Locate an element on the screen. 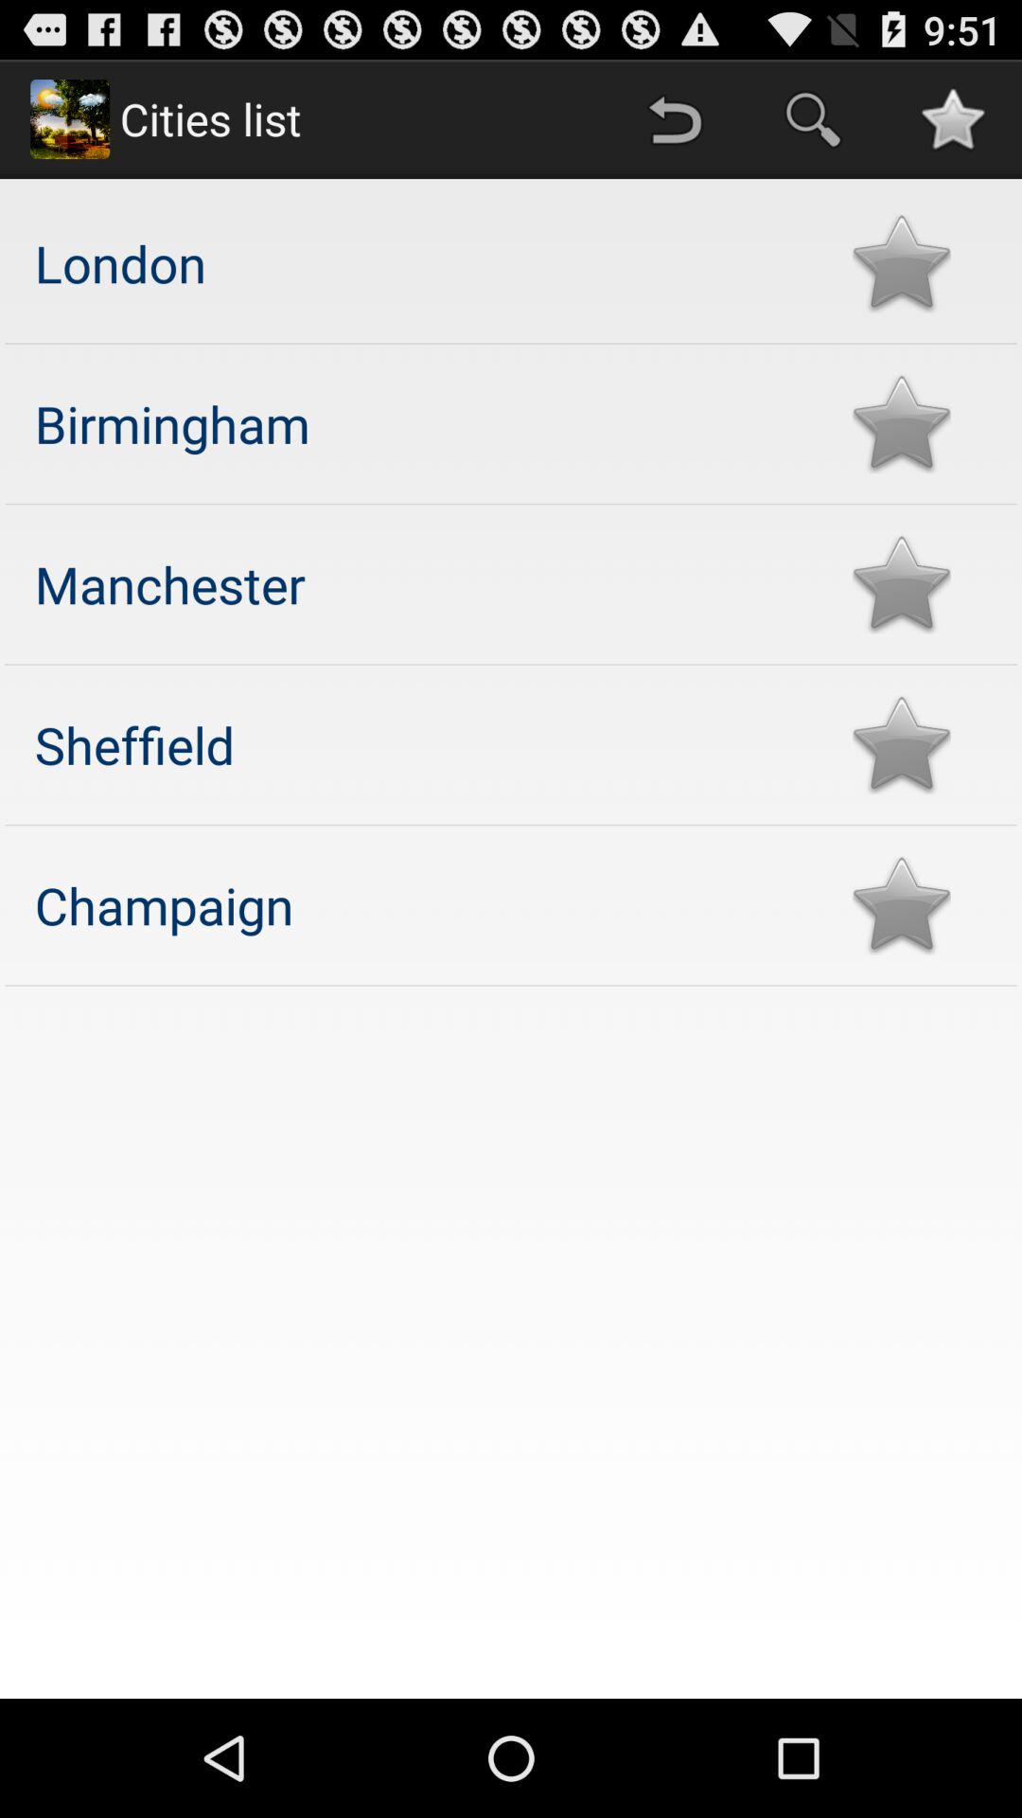 The height and width of the screenshot is (1818, 1022). choose champaign app is located at coordinates (424, 905).